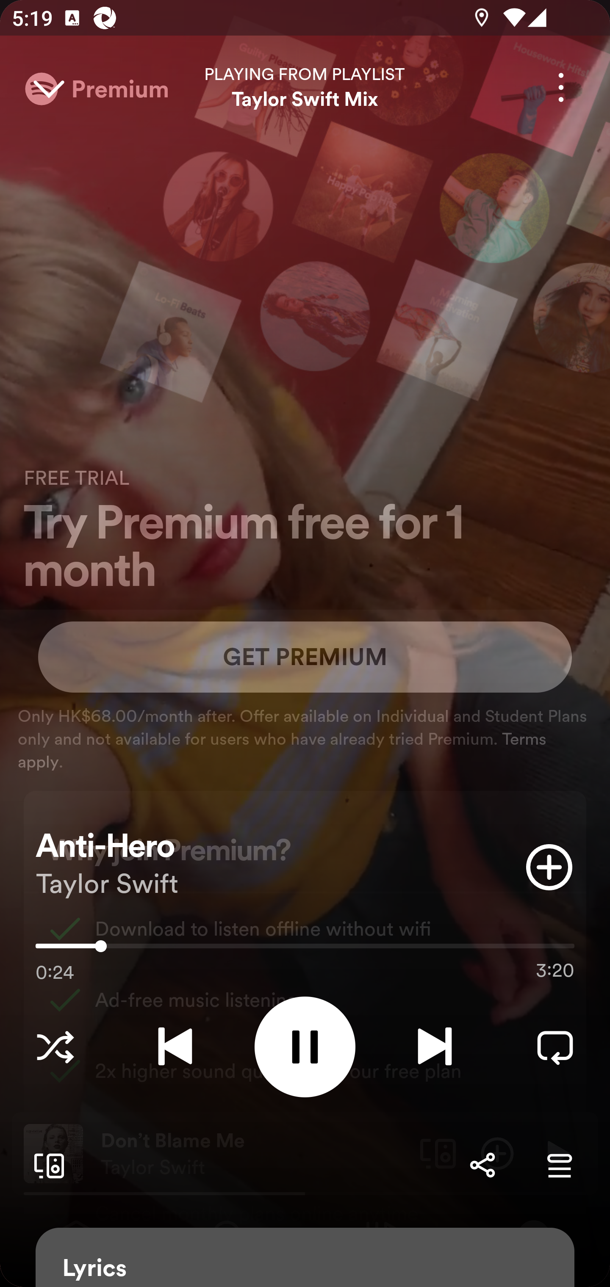 The height and width of the screenshot is (1287, 610). Describe the element at coordinates (482, 1165) in the screenshot. I see `Share` at that location.